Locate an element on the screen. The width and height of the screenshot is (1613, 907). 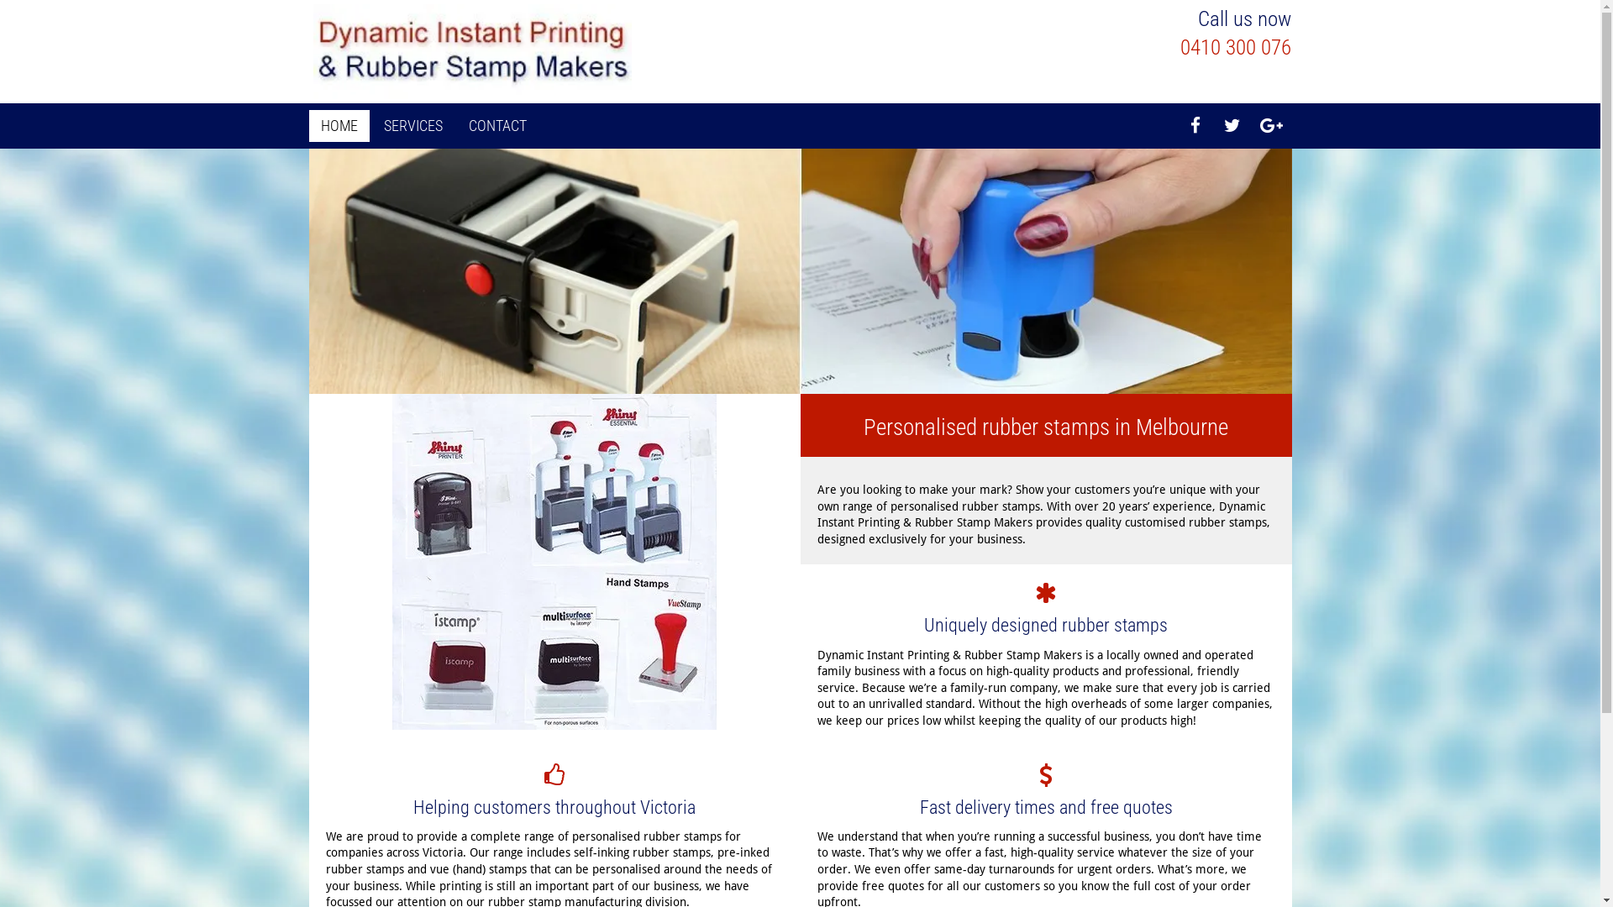
dynamic instant printing and rubber stamp makers stamps is located at coordinates (554, 562).